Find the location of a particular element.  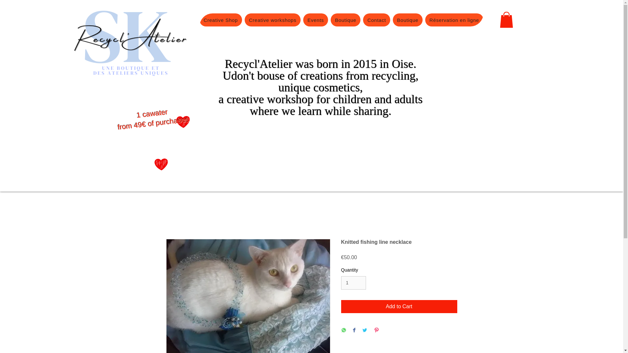

Add to Cart is located at coordinates (399, 307).